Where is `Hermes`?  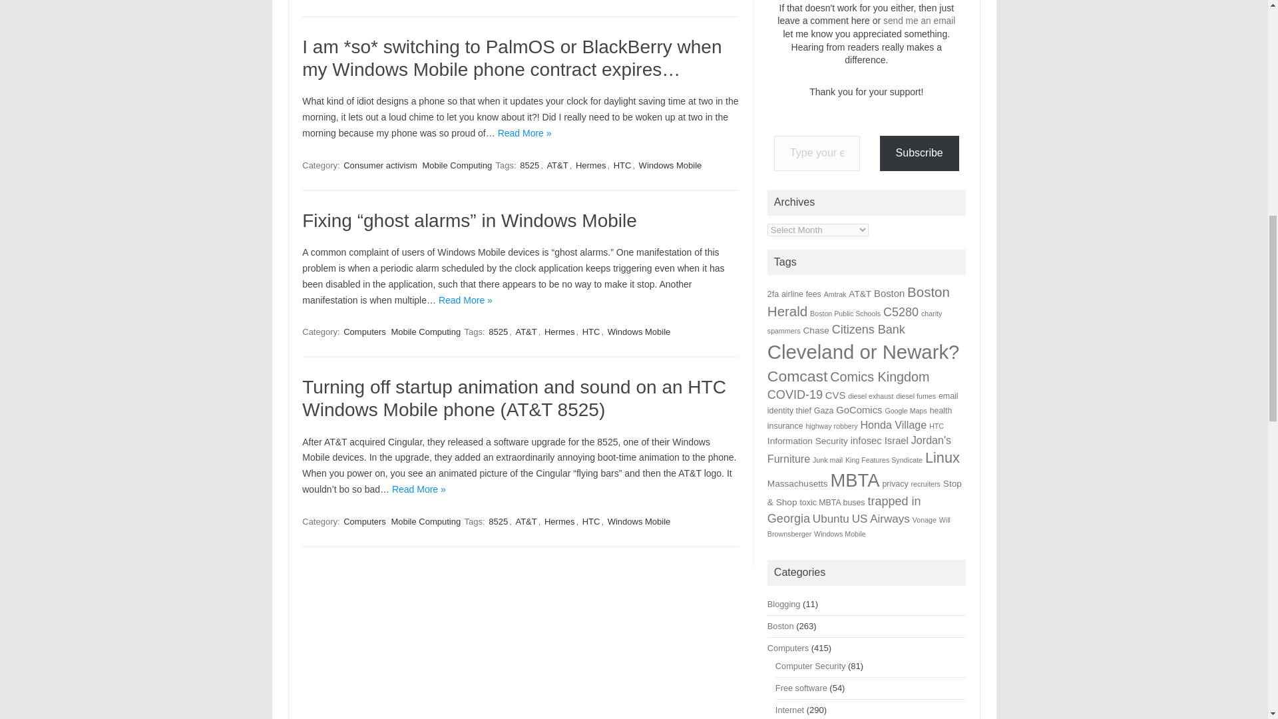
Hermes is located at coordinates (591, 165).